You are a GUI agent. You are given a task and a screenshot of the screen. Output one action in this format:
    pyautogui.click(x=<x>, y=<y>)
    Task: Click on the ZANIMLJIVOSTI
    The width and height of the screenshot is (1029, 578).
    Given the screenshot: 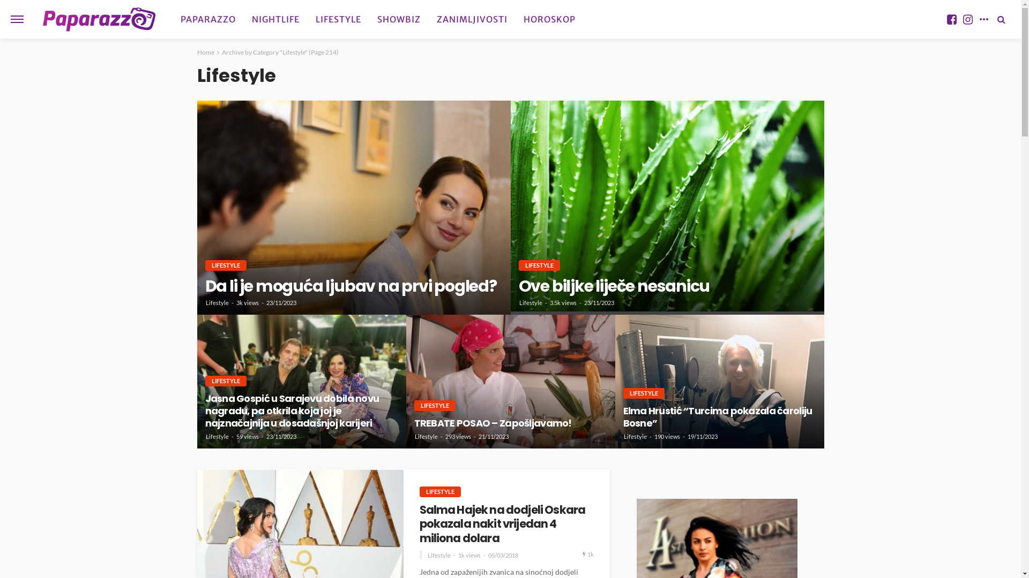 What is the action you would take?
    pyautogui.click(x=472, y=19)
    